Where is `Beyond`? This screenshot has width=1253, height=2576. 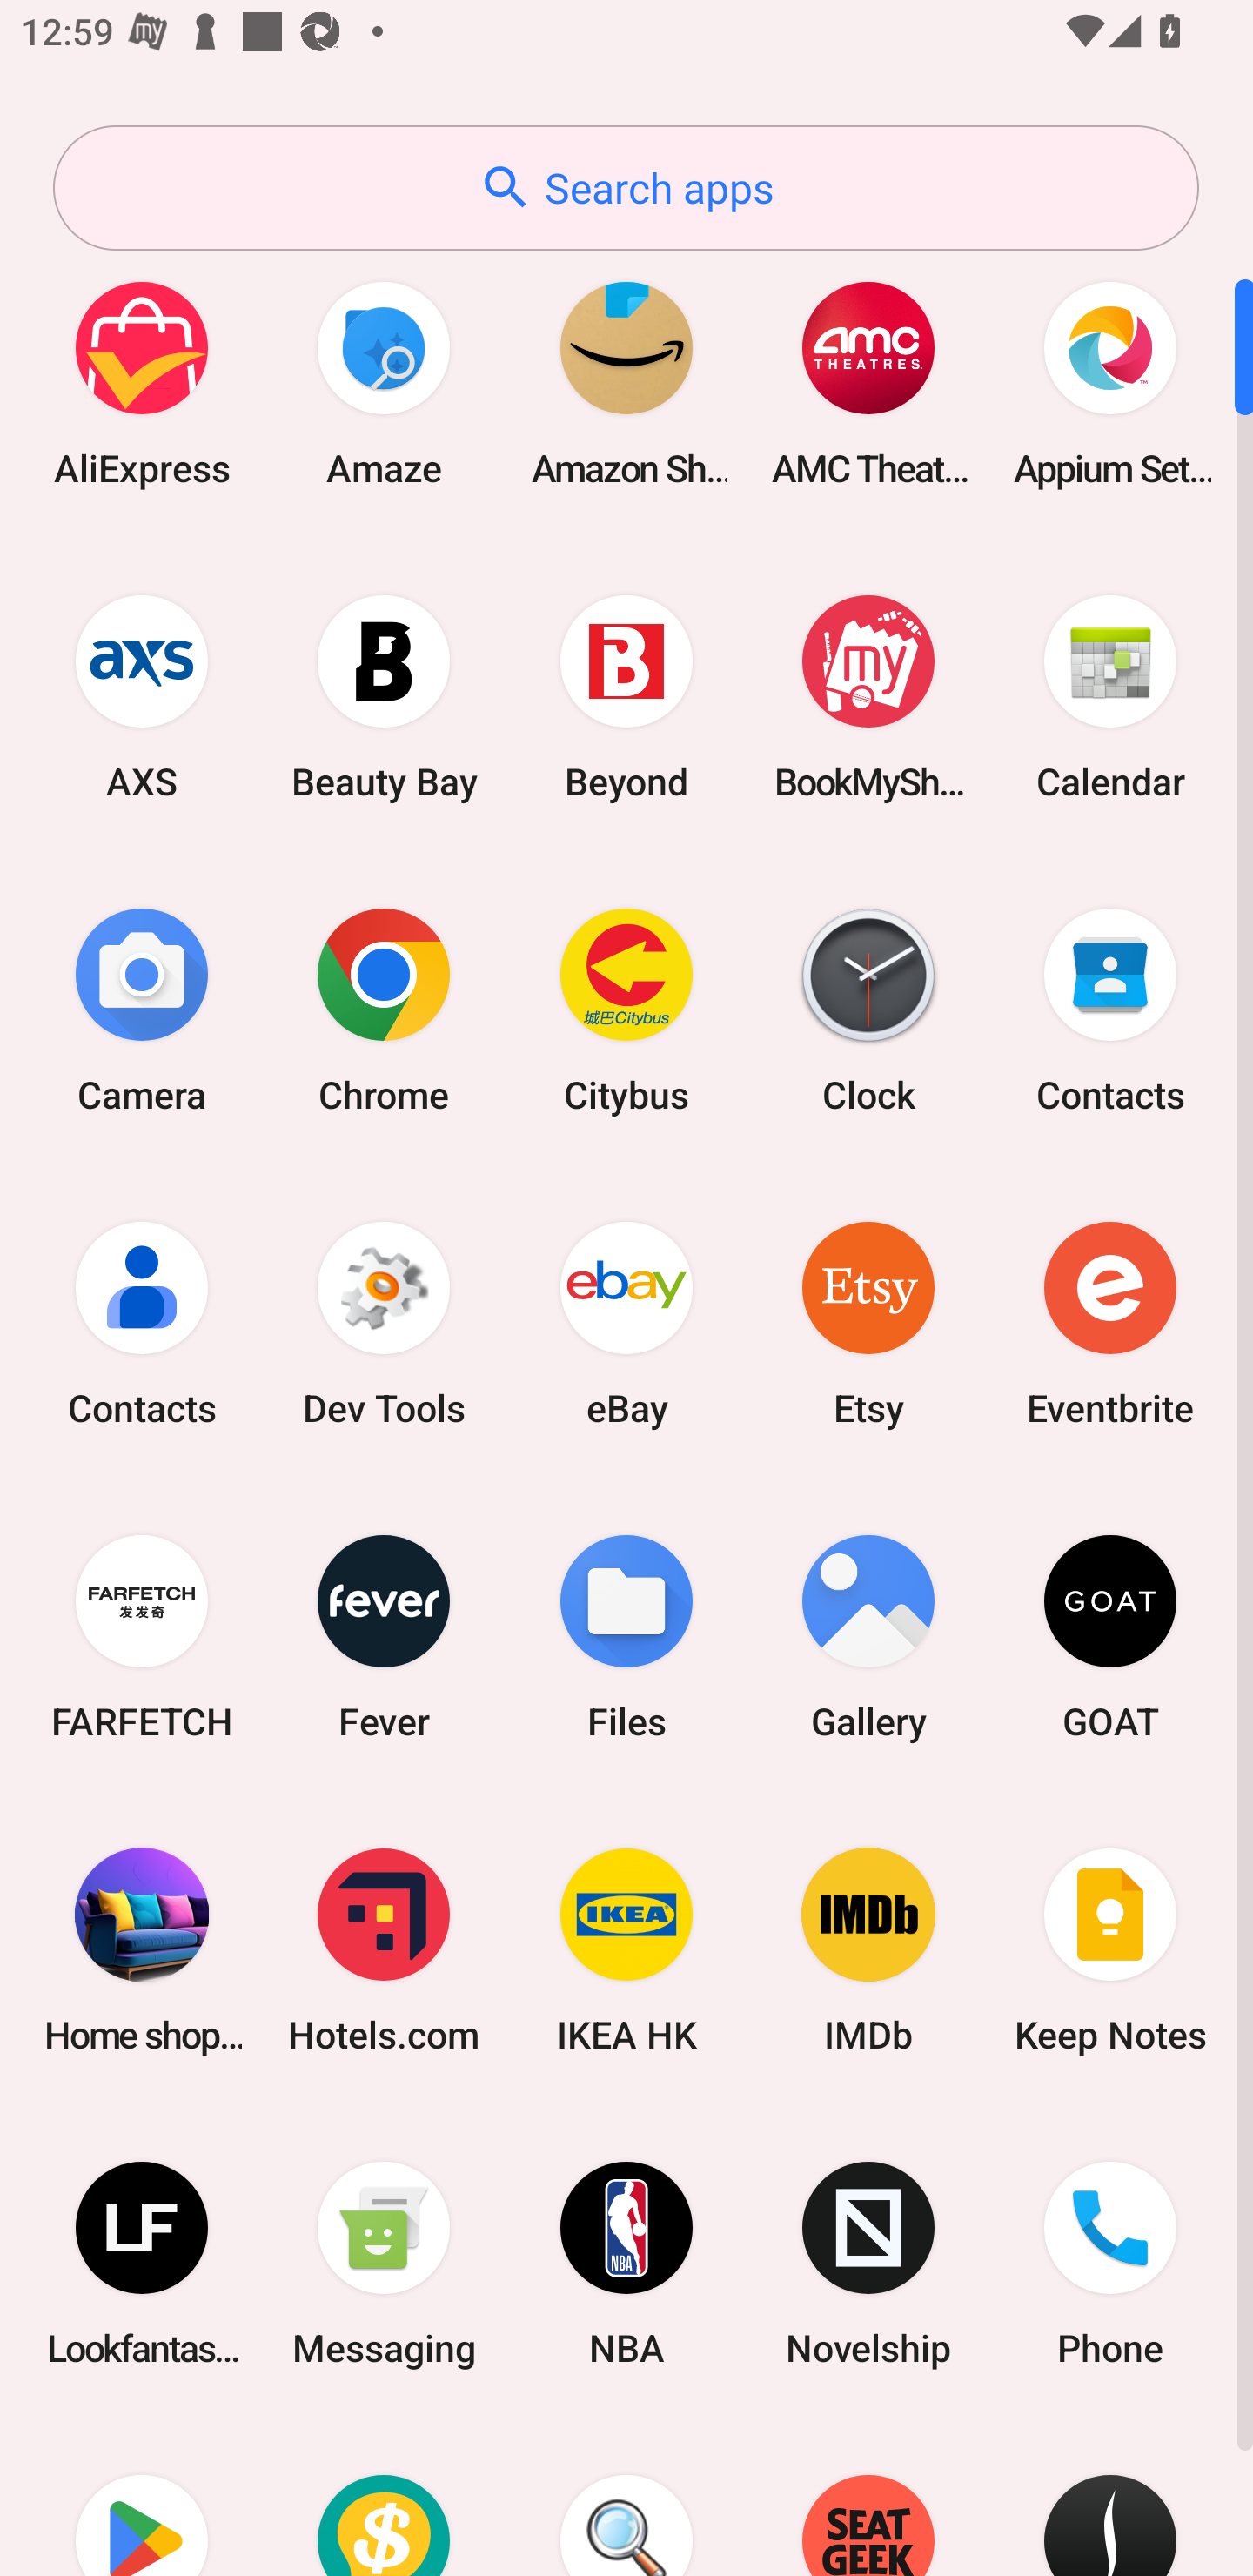 Beyond is located at coordinates (626, 696).